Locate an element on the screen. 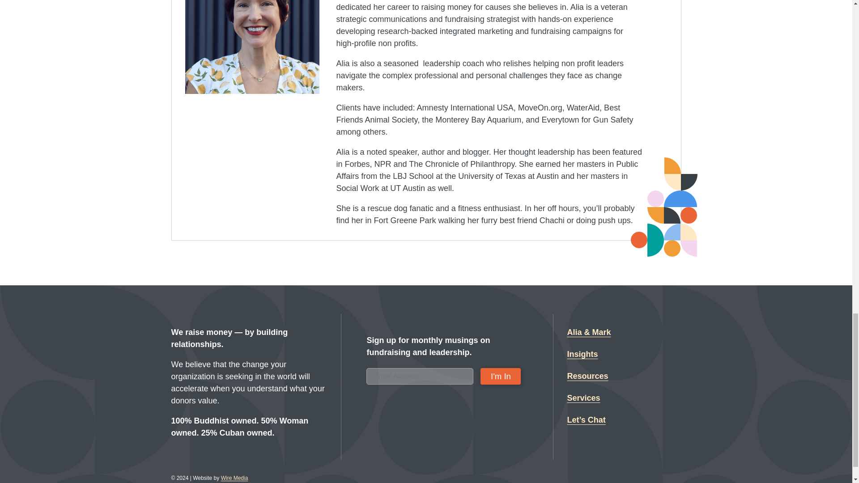 The image size is (859, 483). Insights is located at coordinates (583, 354).